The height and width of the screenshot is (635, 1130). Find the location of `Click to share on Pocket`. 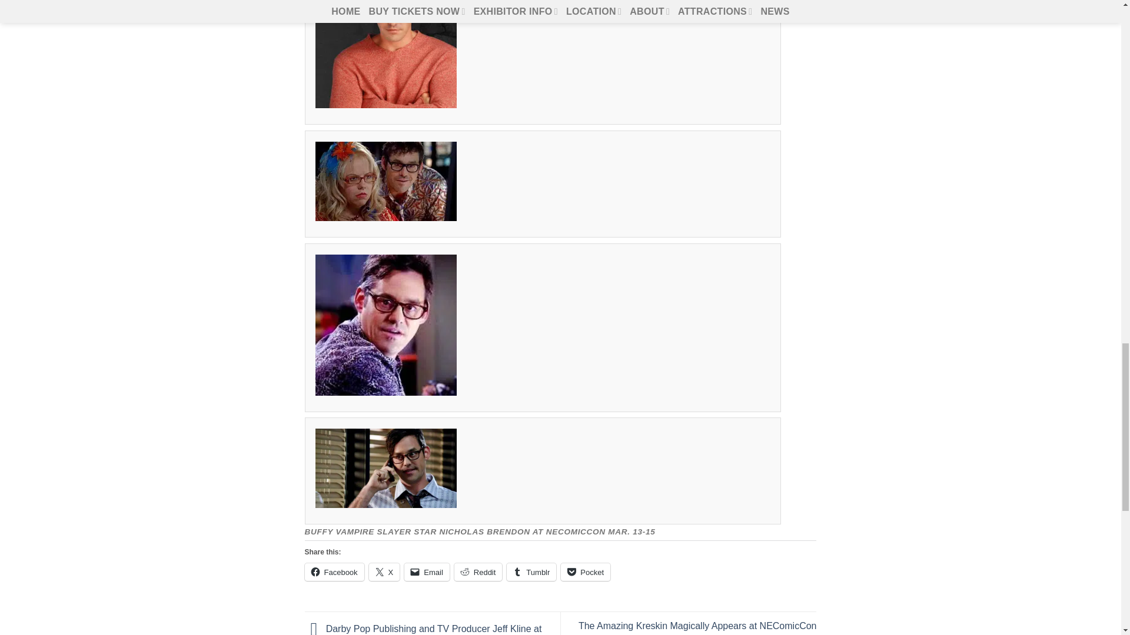

Click to share on Pocket is located at coordinates (585, 571).